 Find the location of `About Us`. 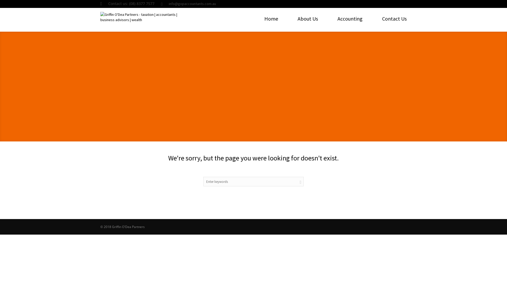

About Us is located at coordinates (308, 19).